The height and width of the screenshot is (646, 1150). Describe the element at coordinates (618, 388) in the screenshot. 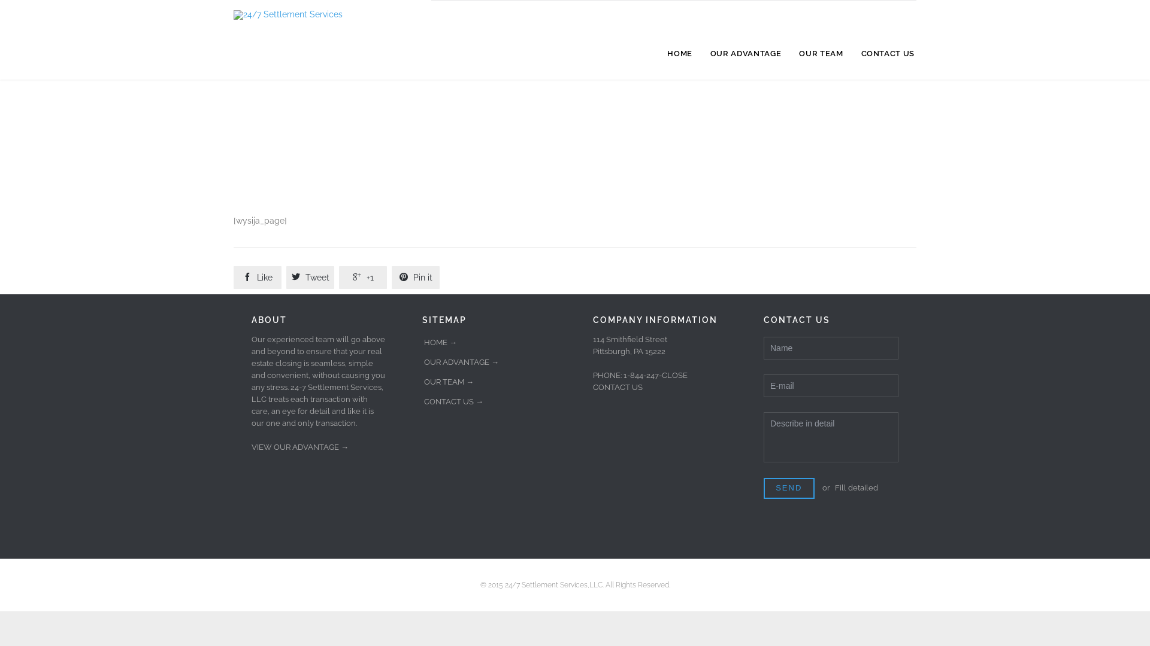

I see `CONTACT US` at that location.